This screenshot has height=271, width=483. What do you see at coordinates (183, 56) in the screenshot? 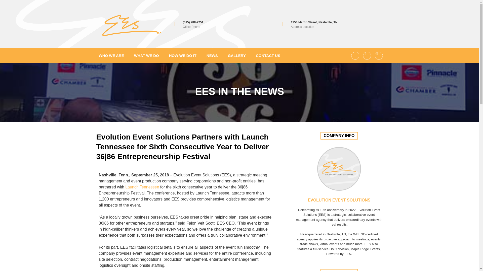
I see `HOW WE DO IT` at bounding box center [183, 56].